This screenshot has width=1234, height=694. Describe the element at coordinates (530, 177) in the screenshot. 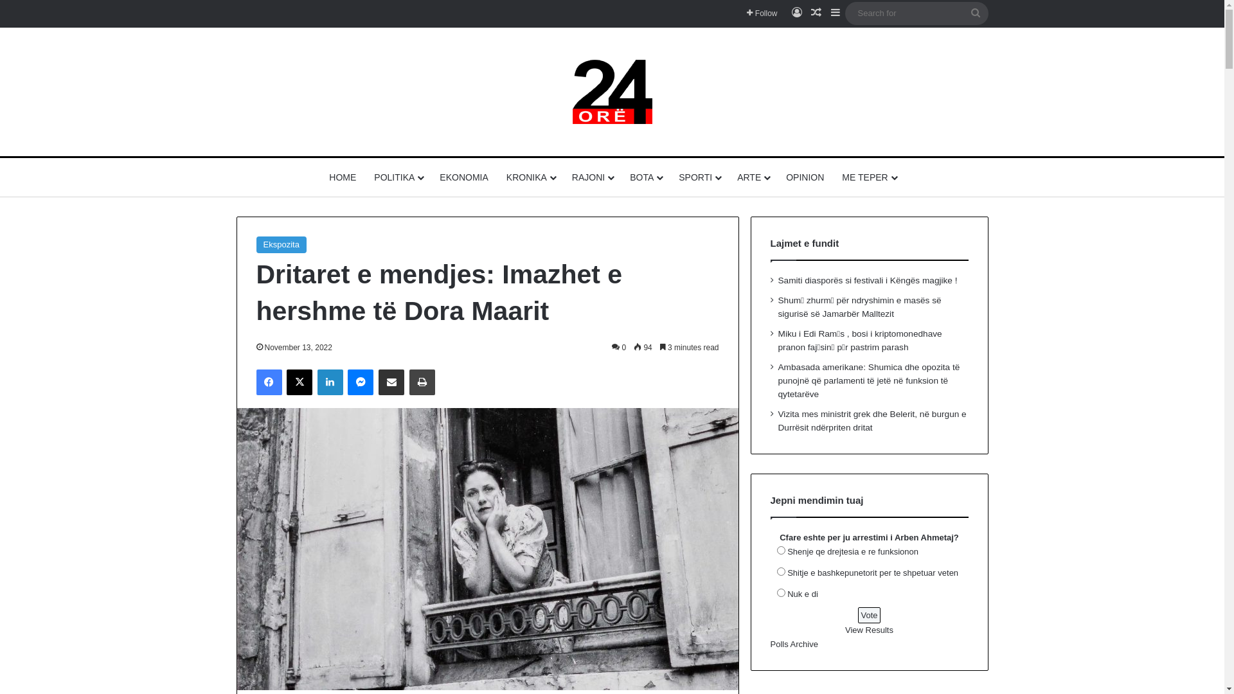

I see `KRONIKA` at that location.